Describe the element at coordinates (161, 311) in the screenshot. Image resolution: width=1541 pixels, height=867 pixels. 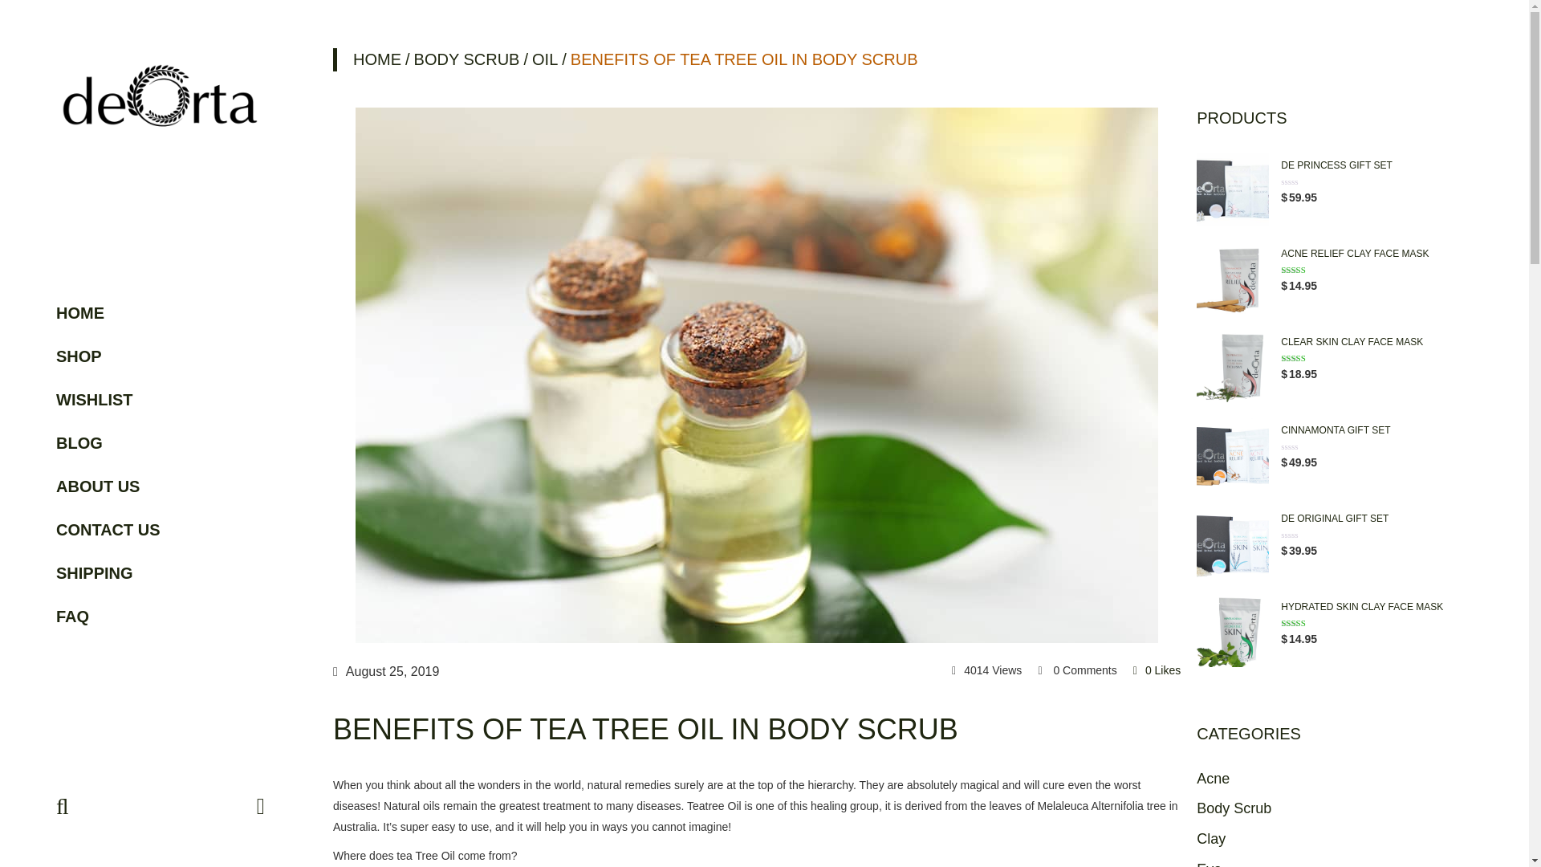
I see `HOME` at that location.